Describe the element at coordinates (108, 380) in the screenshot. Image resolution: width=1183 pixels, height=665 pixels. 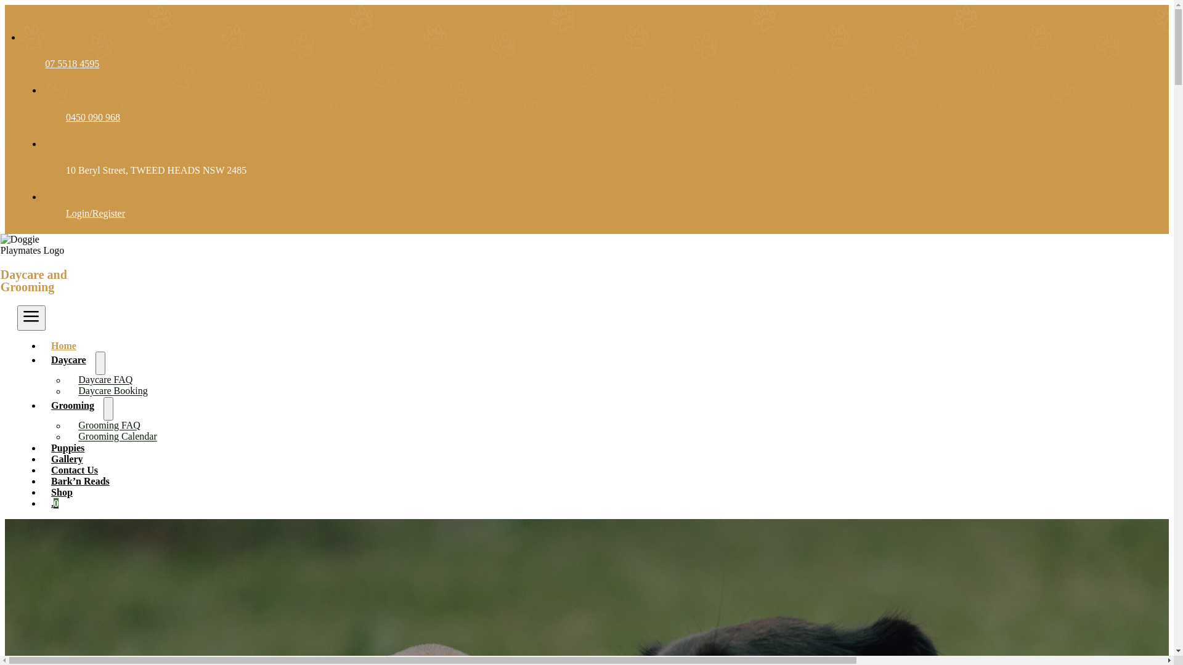
I see `Daycare FAQ` at that location.